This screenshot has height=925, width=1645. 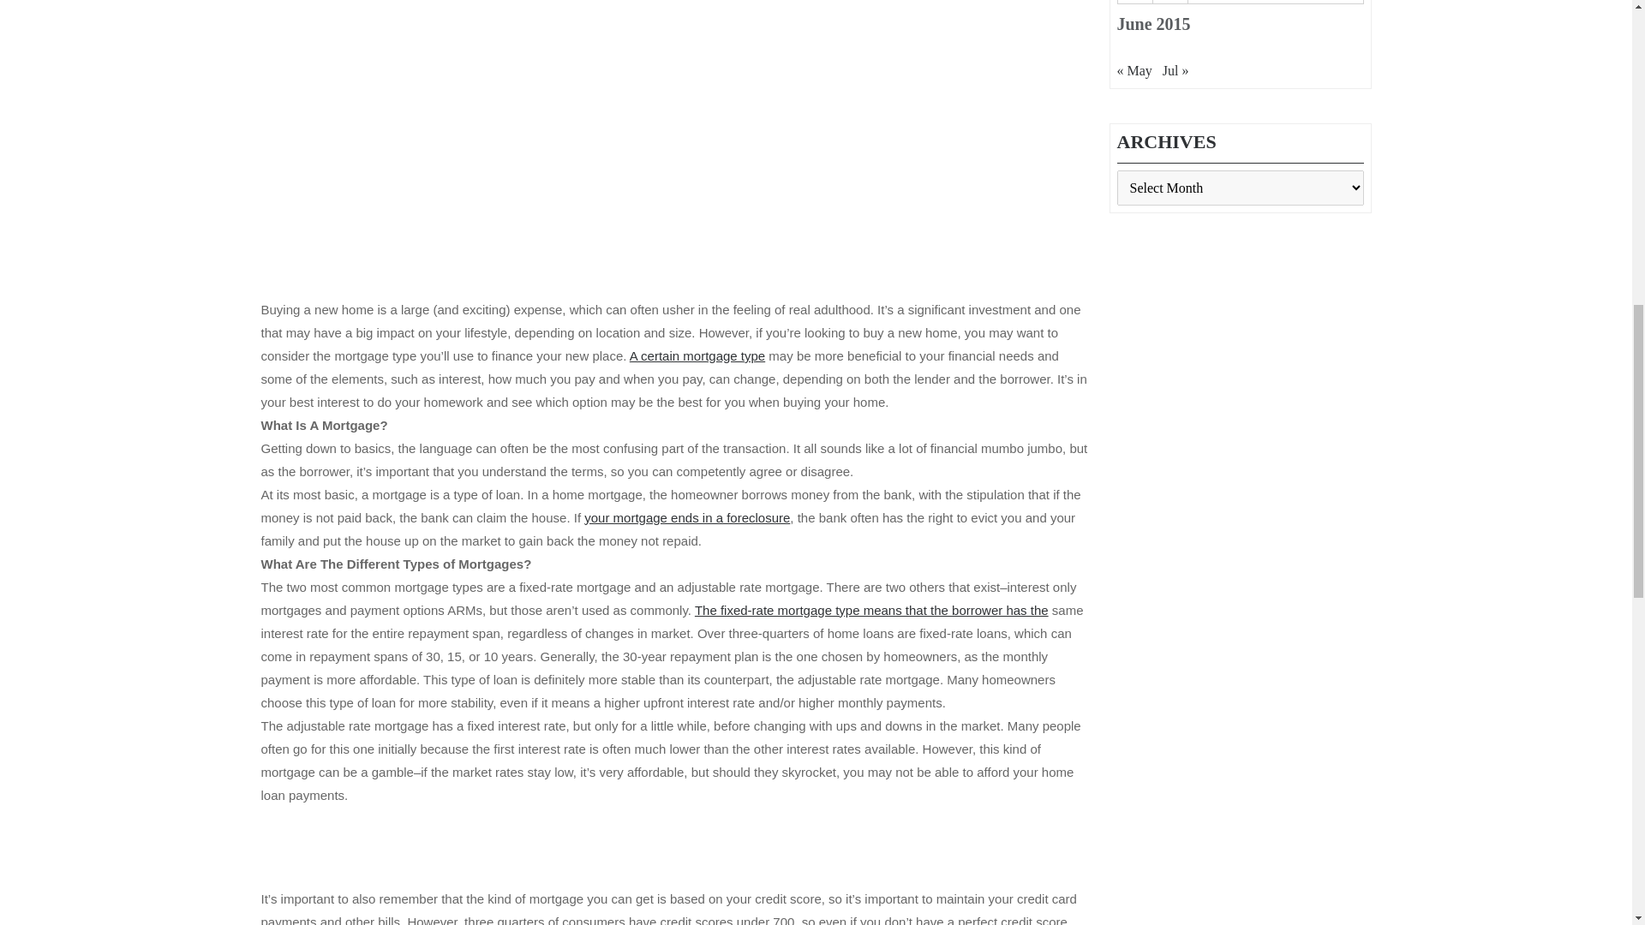 I want to click on Long island mortgages and refinancing, so click(x=697, y=356).